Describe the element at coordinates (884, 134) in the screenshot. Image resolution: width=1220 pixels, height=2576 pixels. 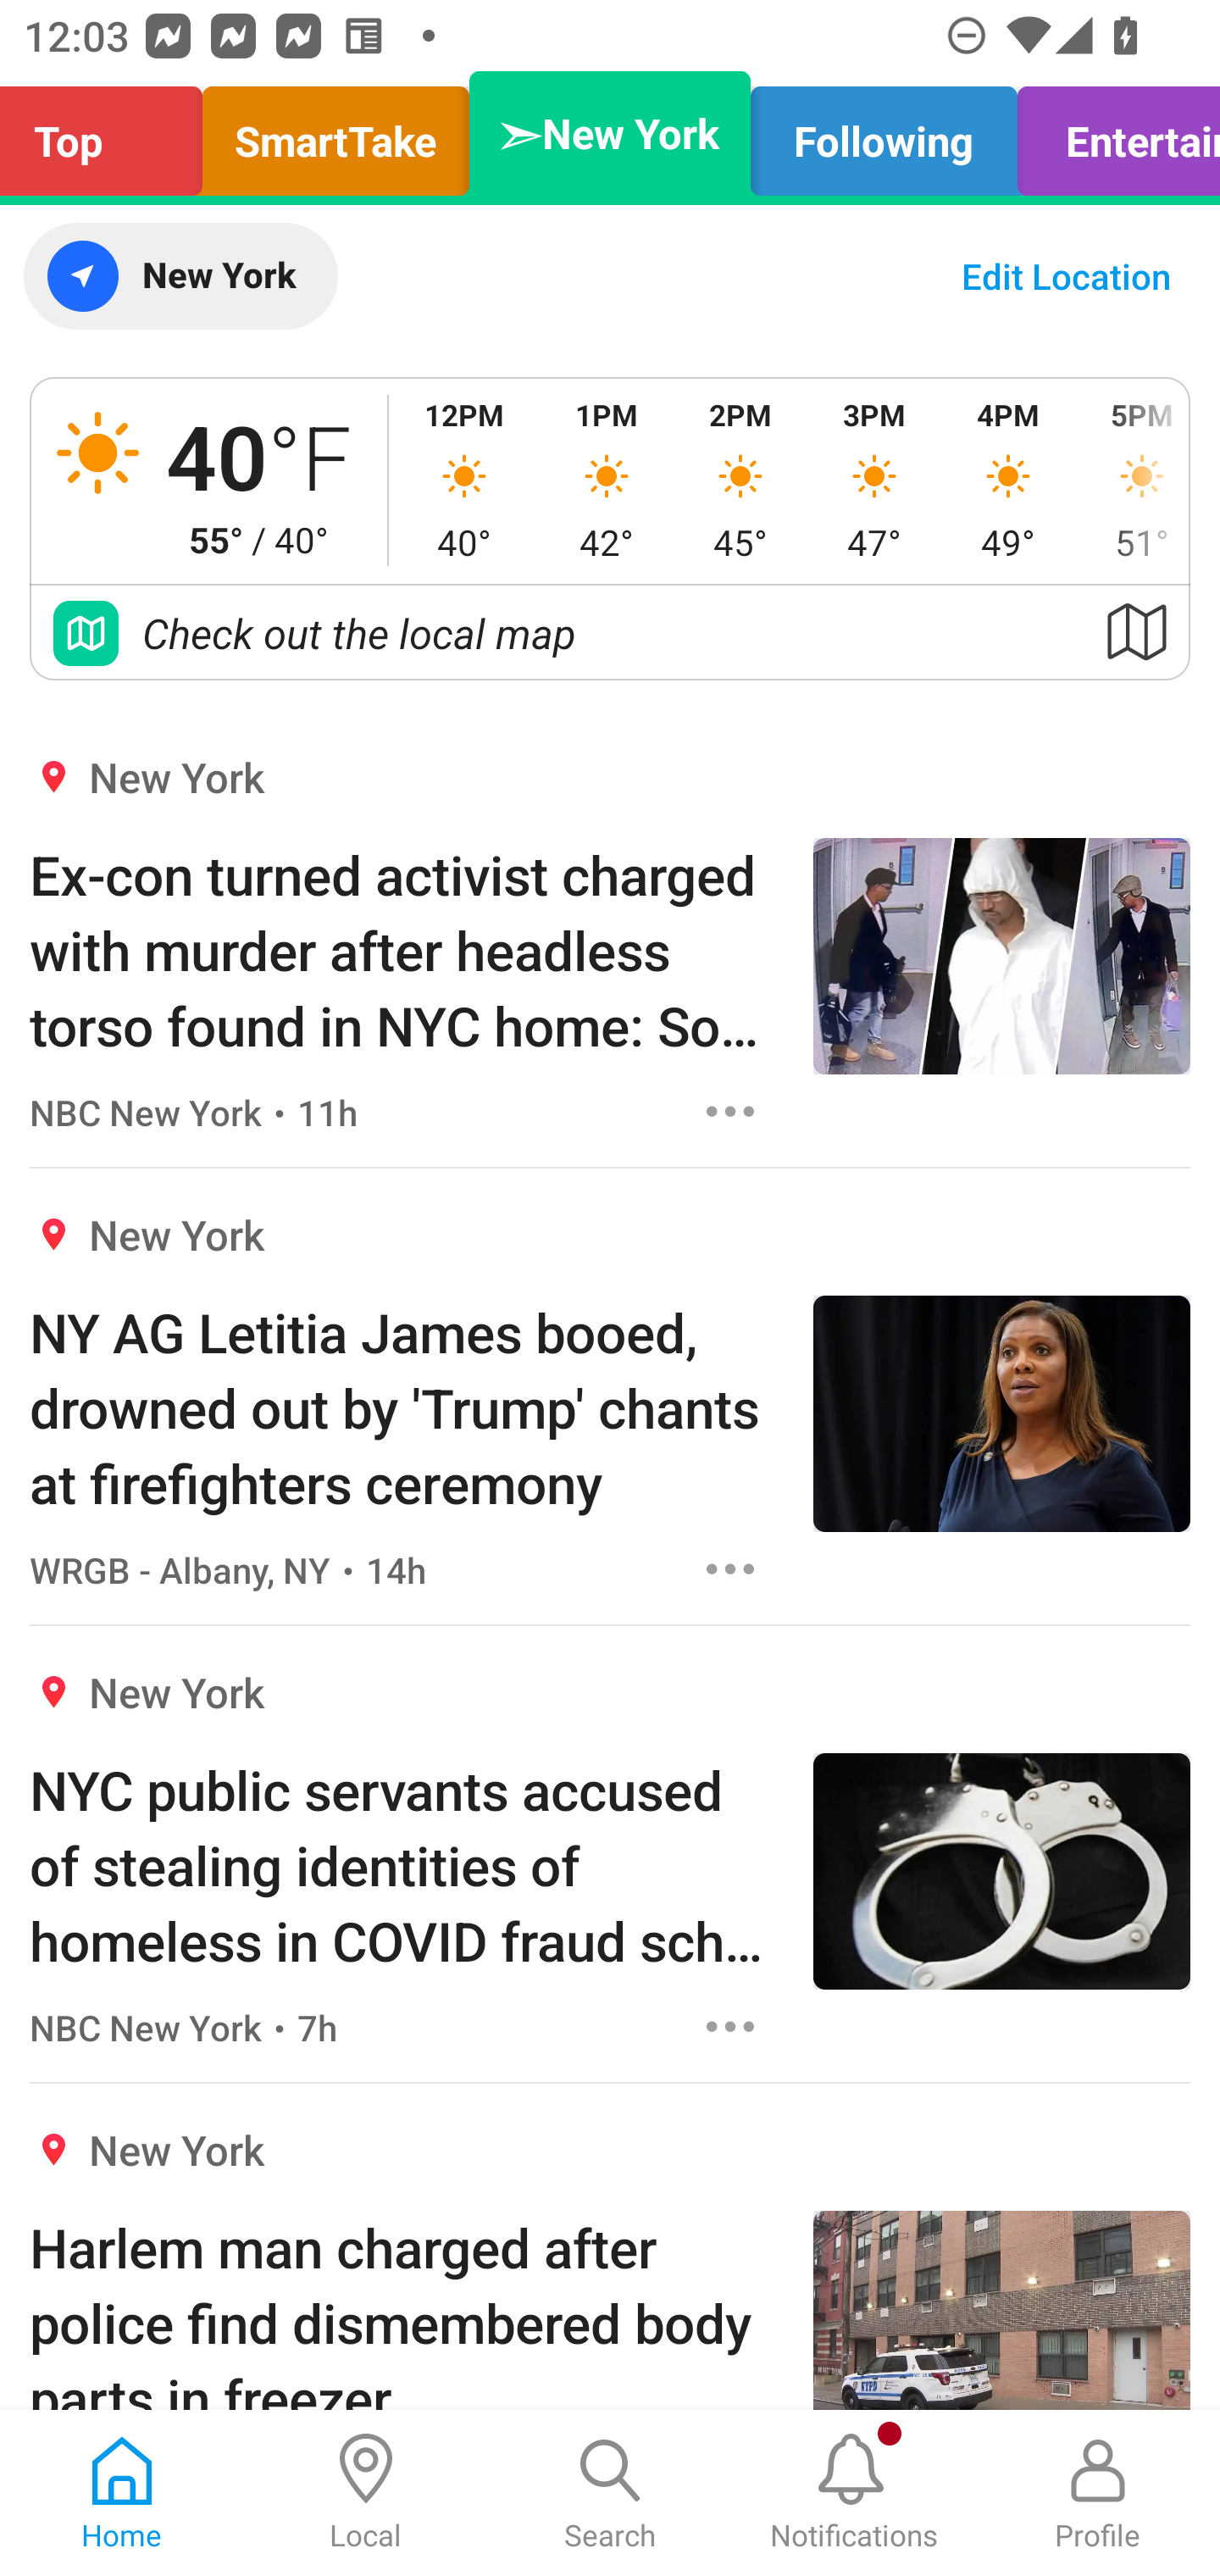
I see `Following` at that location.